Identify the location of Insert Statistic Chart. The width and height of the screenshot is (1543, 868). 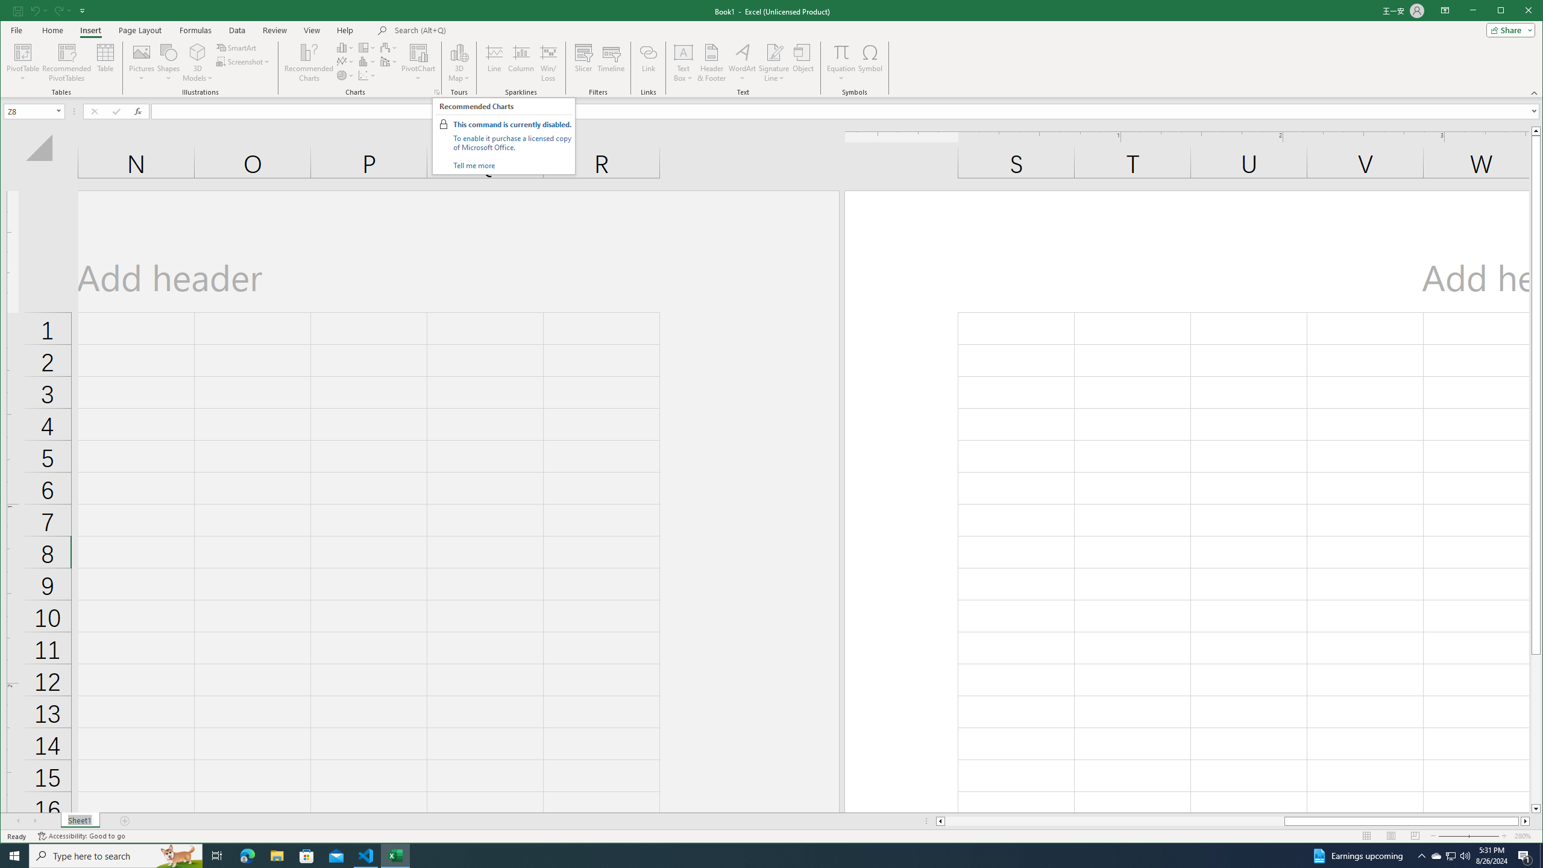
(367, 61).